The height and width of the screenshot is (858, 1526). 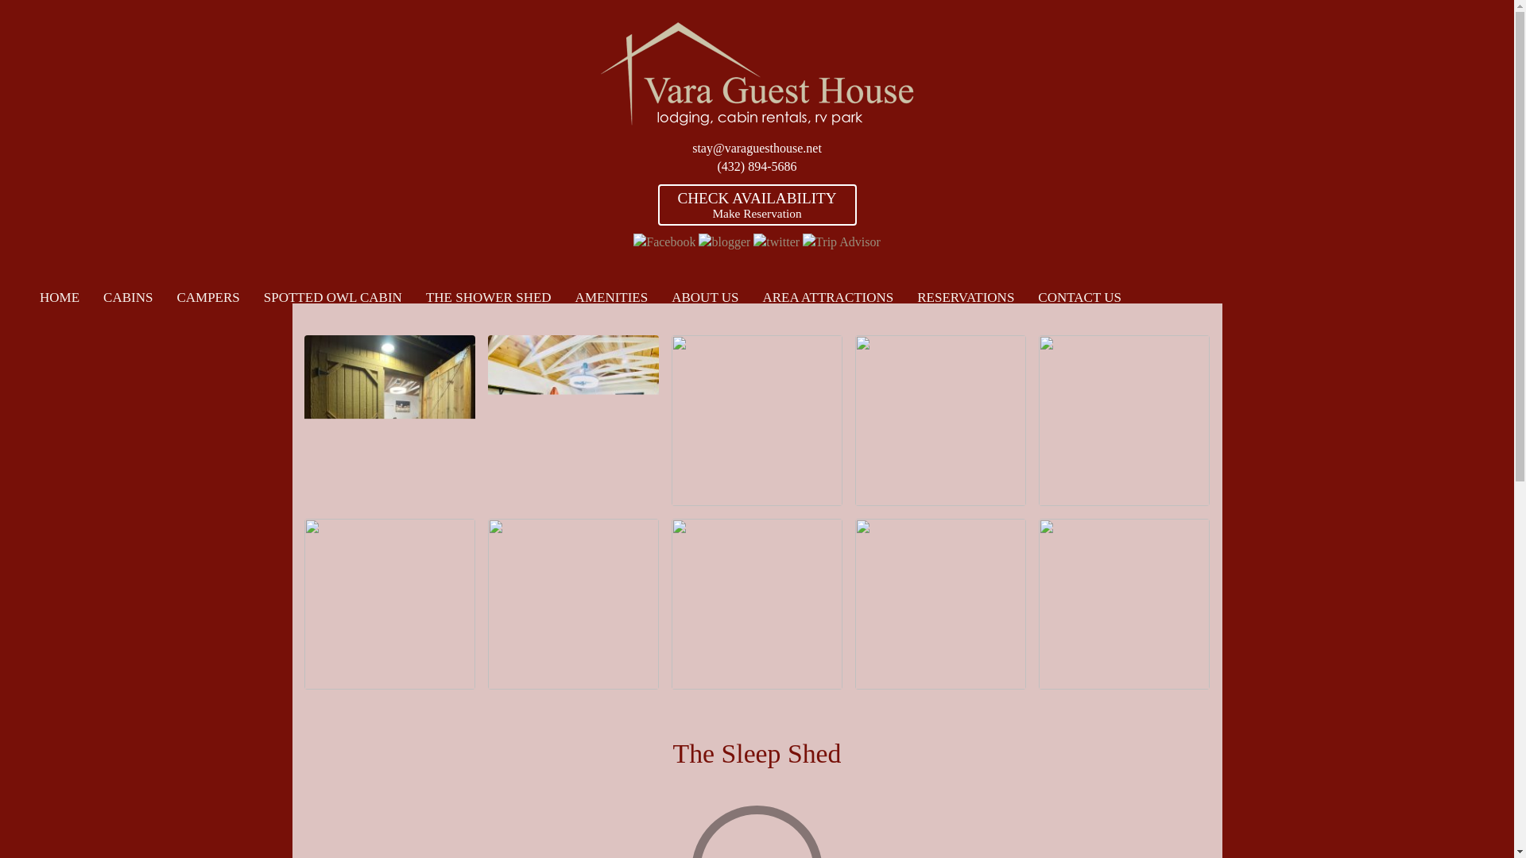 What do you see at coordinates (488, 297) in the screenshot?
I see `THE SHOWER SHED` at bounding box center [488, 297].